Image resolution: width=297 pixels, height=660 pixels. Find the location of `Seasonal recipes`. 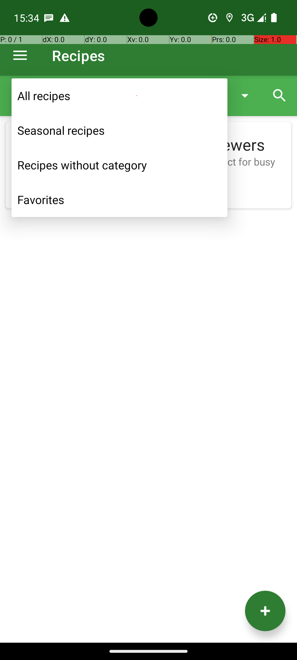

Seasonal recipes is located at coordinates (119, 130).